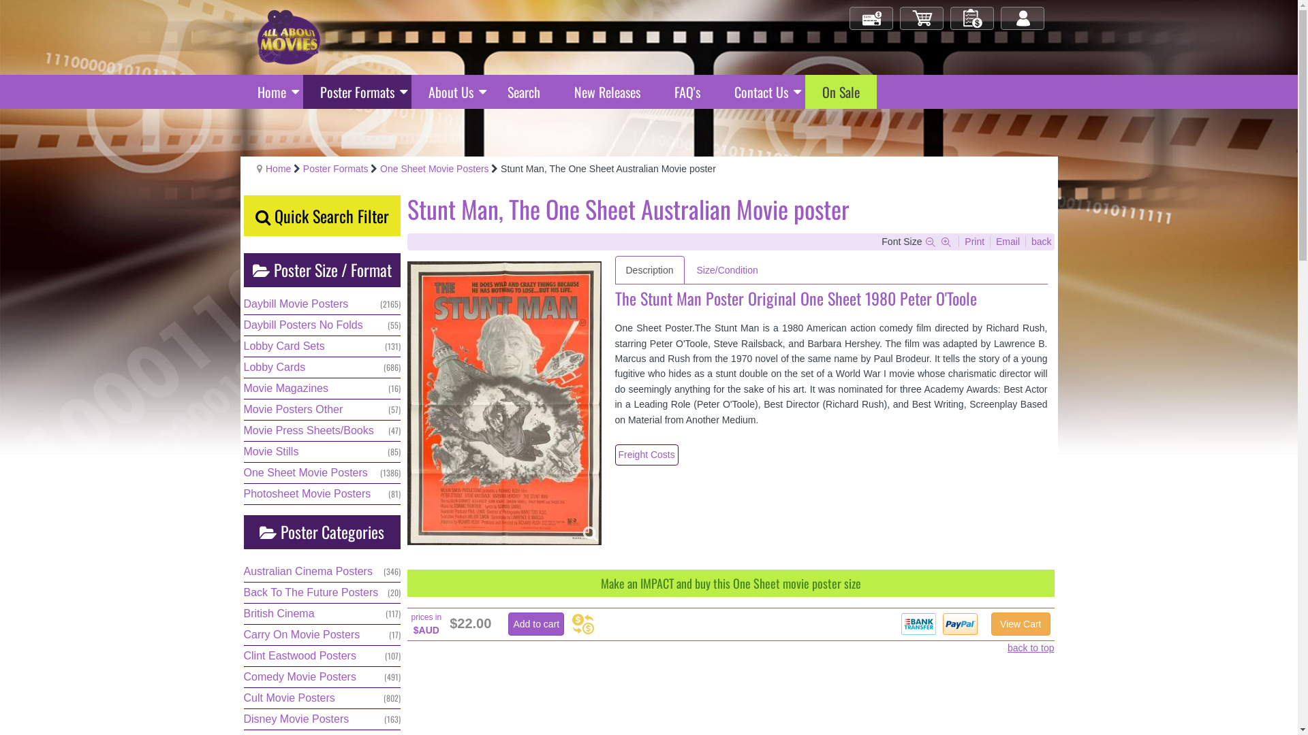 This screenshot has width=1308, height=735. I want to click on New Releases, so click(607, 92).